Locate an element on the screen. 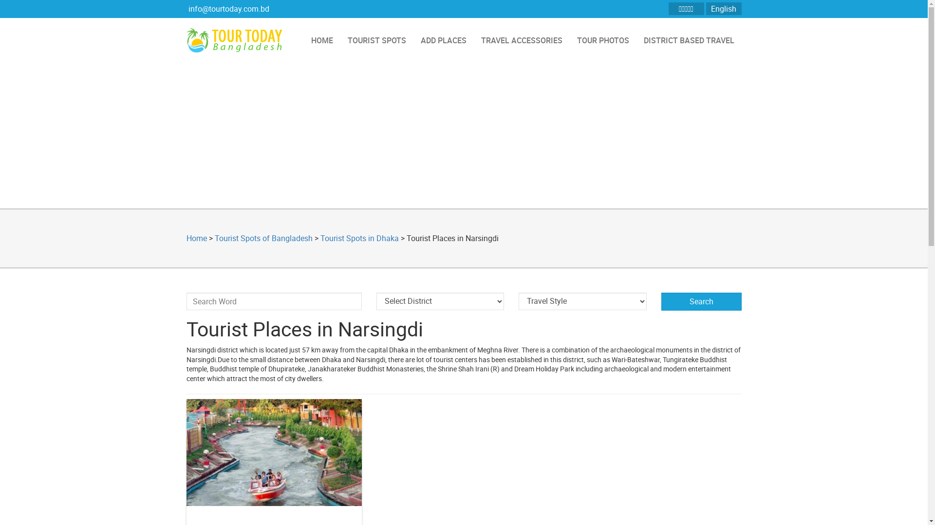 The height and width of the screenshot is (525, 935). HOME is located at coordinates (322, 40).